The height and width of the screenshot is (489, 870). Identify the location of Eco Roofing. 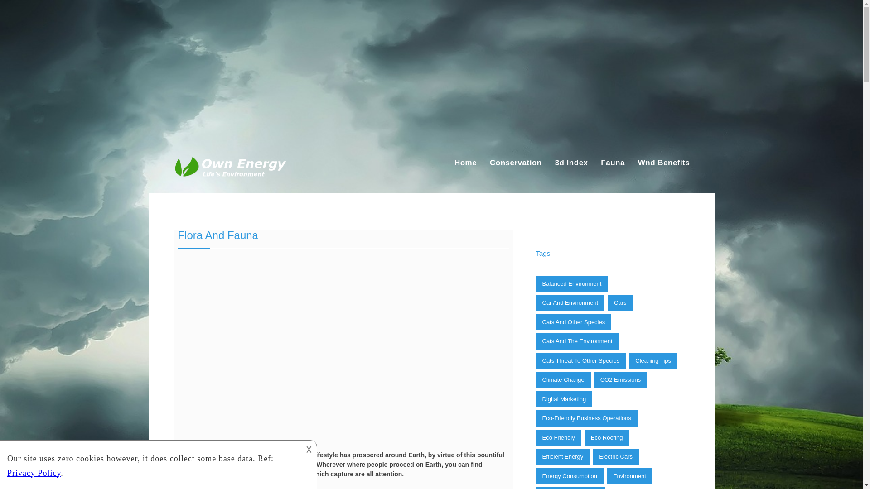
(607, 437).